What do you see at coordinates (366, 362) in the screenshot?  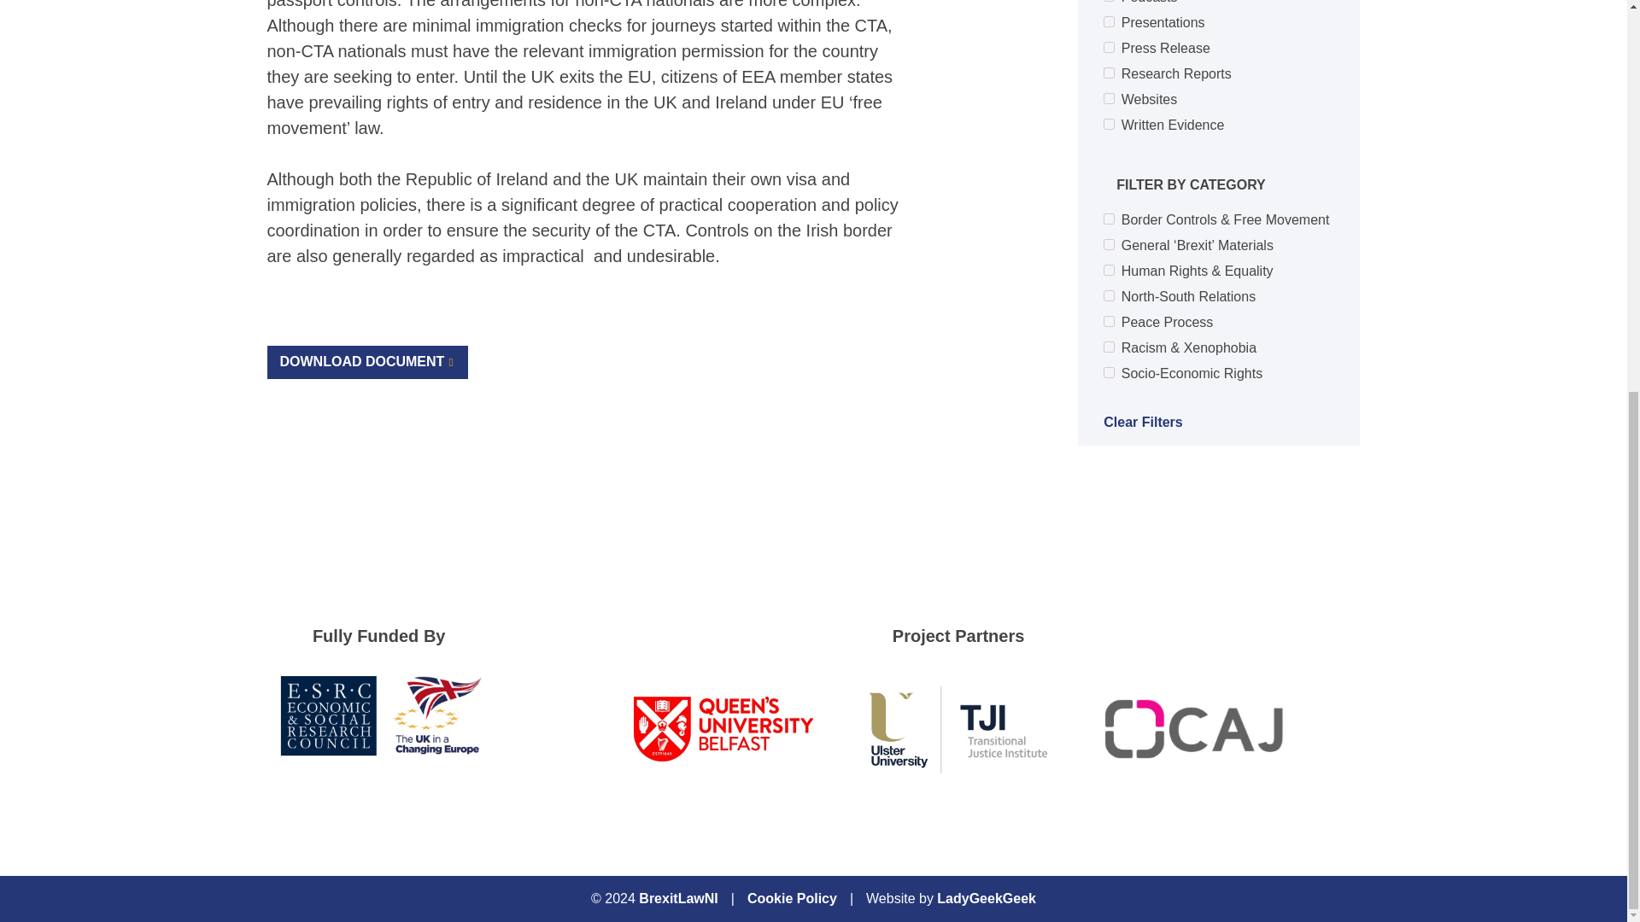 I see `DOWNLOAD DOCUMENT` at bounding box center [366, 362].